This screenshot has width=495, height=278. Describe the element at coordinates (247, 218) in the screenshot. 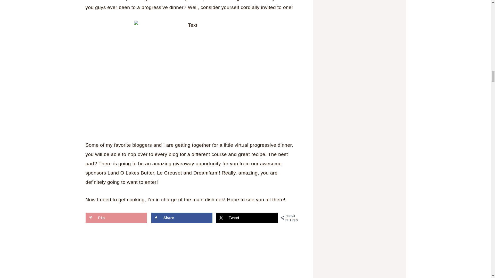

I see `Tweet` at that location.